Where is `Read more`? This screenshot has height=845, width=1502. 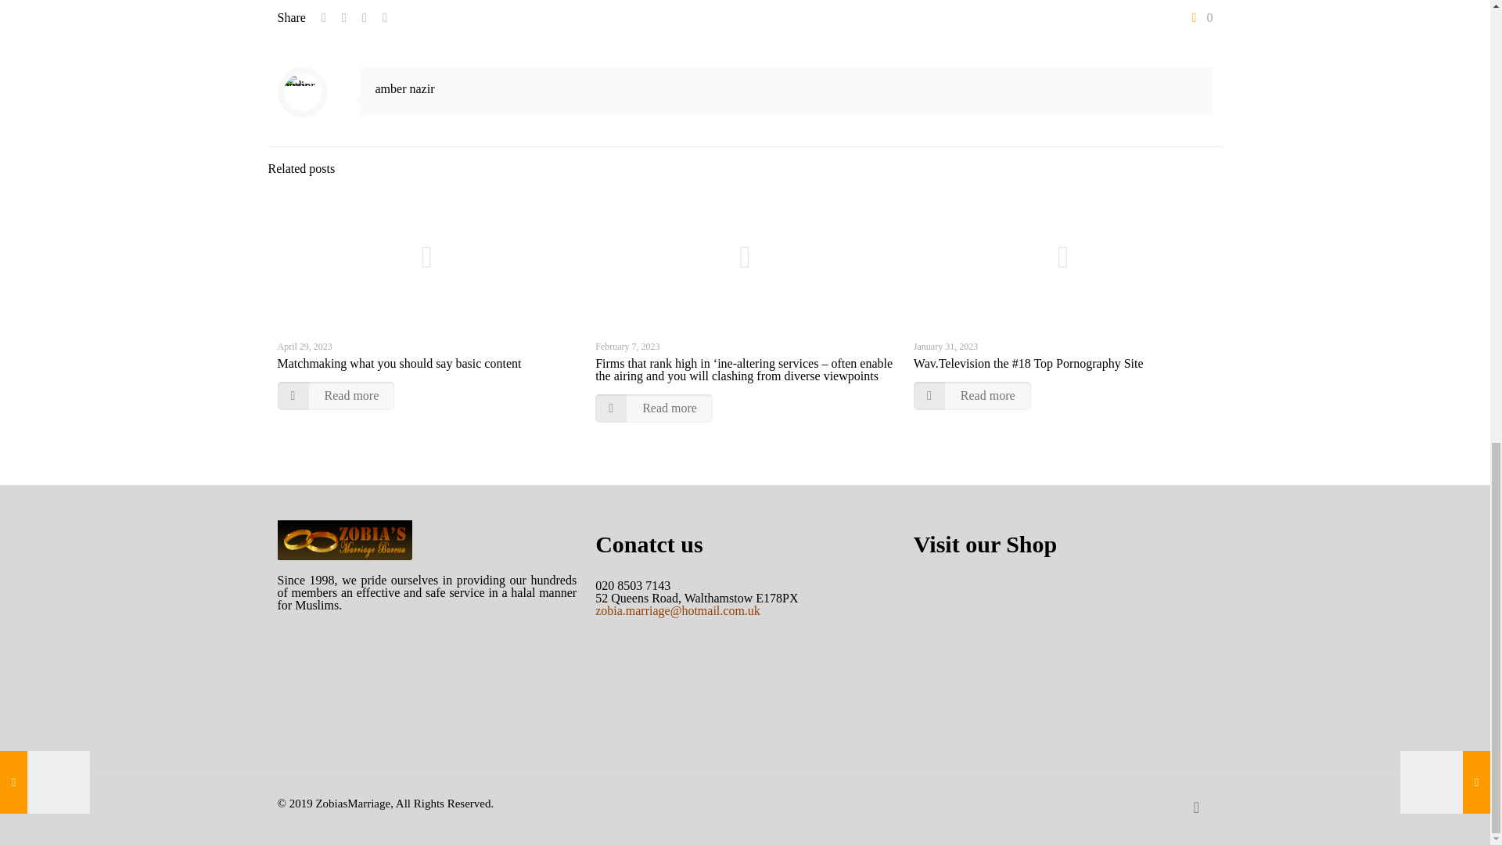
Read more is located at coordinates (653, 408).